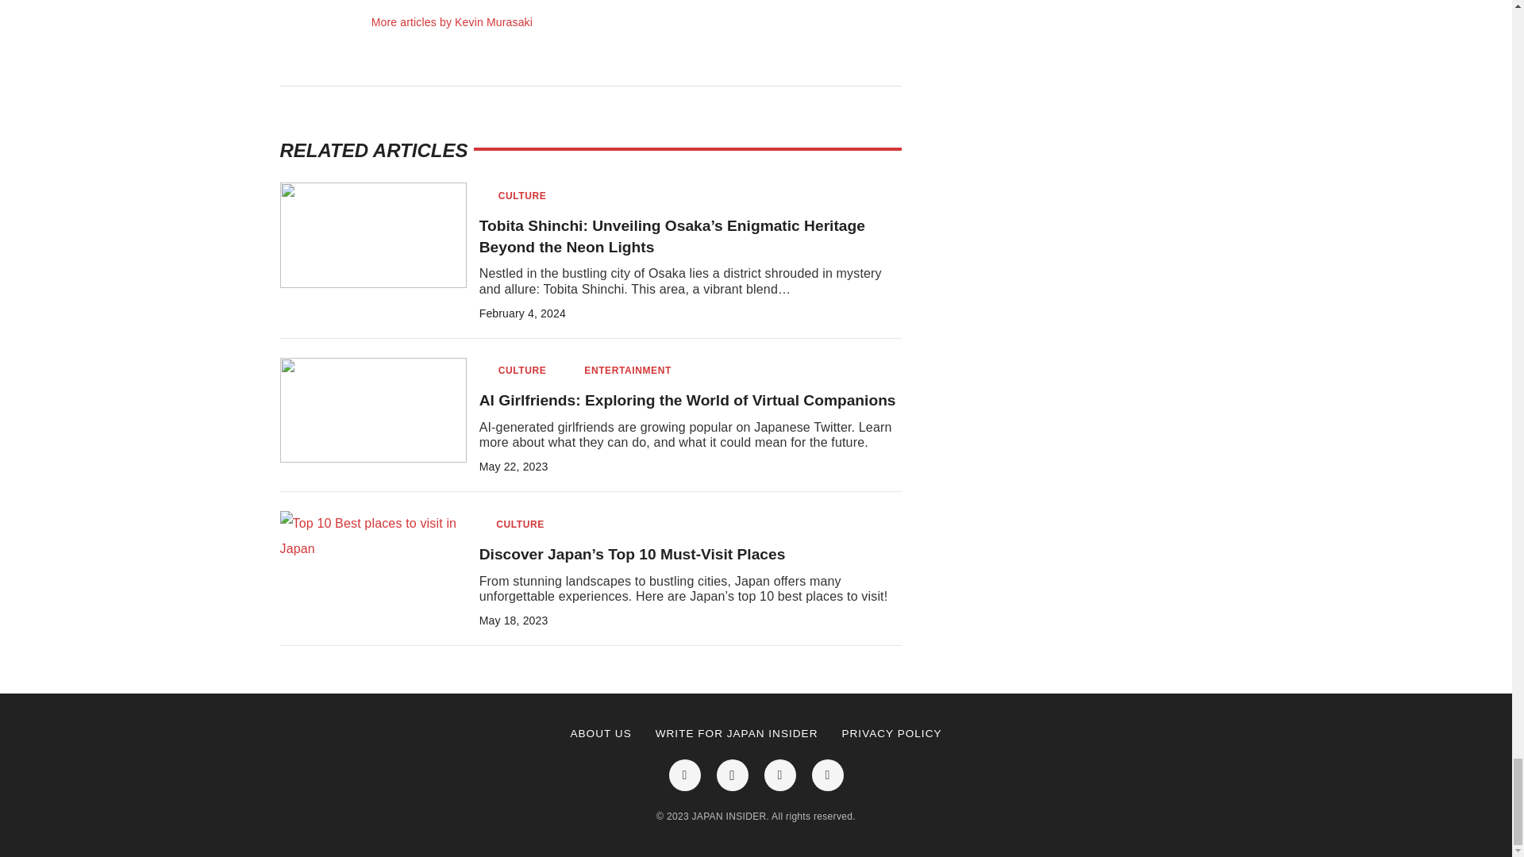 The width and height of the screenshot is (1524, 857). I want to click on ENTERTAINMENT, so click(627, 371).